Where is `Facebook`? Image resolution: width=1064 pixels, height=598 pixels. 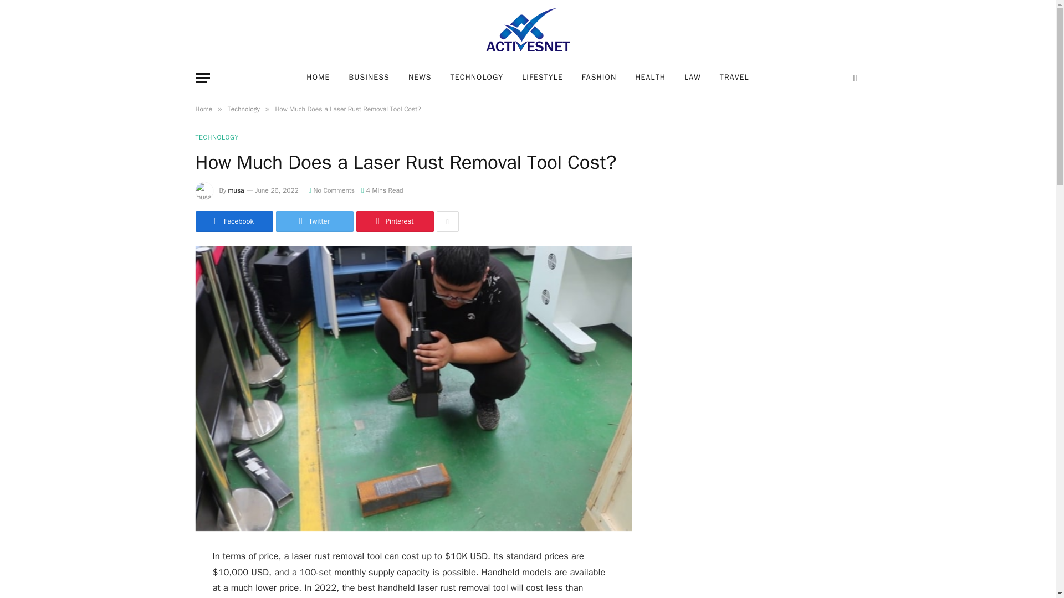 Facebook is located at coordinates (233, 221).